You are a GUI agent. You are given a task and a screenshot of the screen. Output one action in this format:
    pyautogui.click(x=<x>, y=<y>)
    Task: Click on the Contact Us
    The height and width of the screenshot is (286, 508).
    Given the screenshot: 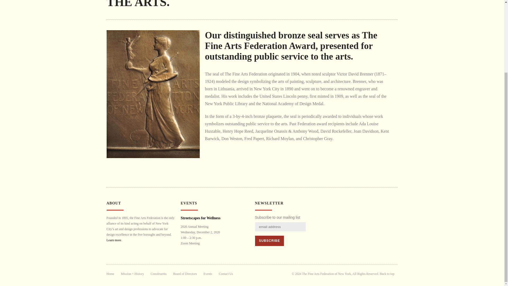 What is the action you would take?
    pyautogui.click(x=226, y=274)
    